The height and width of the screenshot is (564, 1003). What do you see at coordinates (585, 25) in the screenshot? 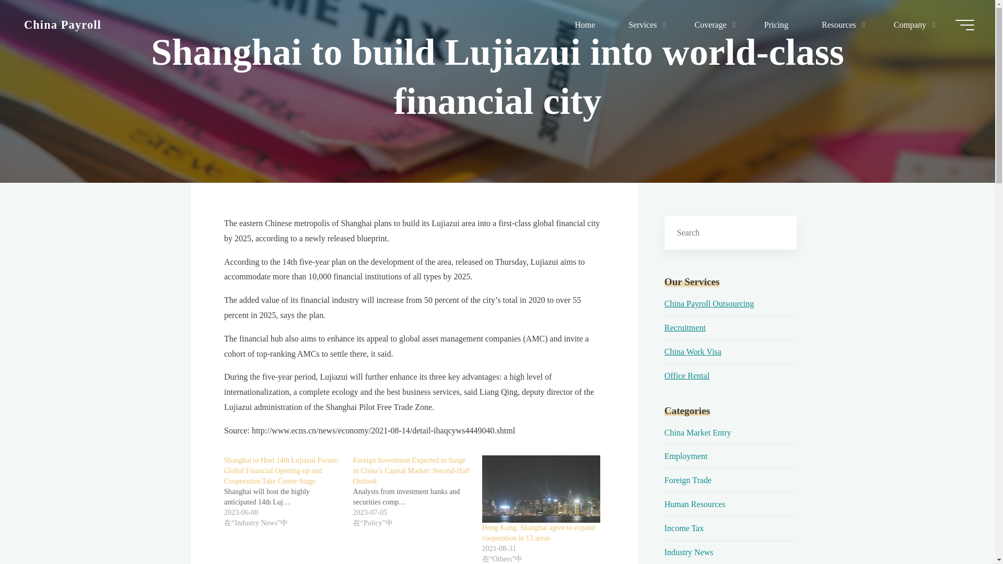
I see `Home` at bounding box center [585, 25].